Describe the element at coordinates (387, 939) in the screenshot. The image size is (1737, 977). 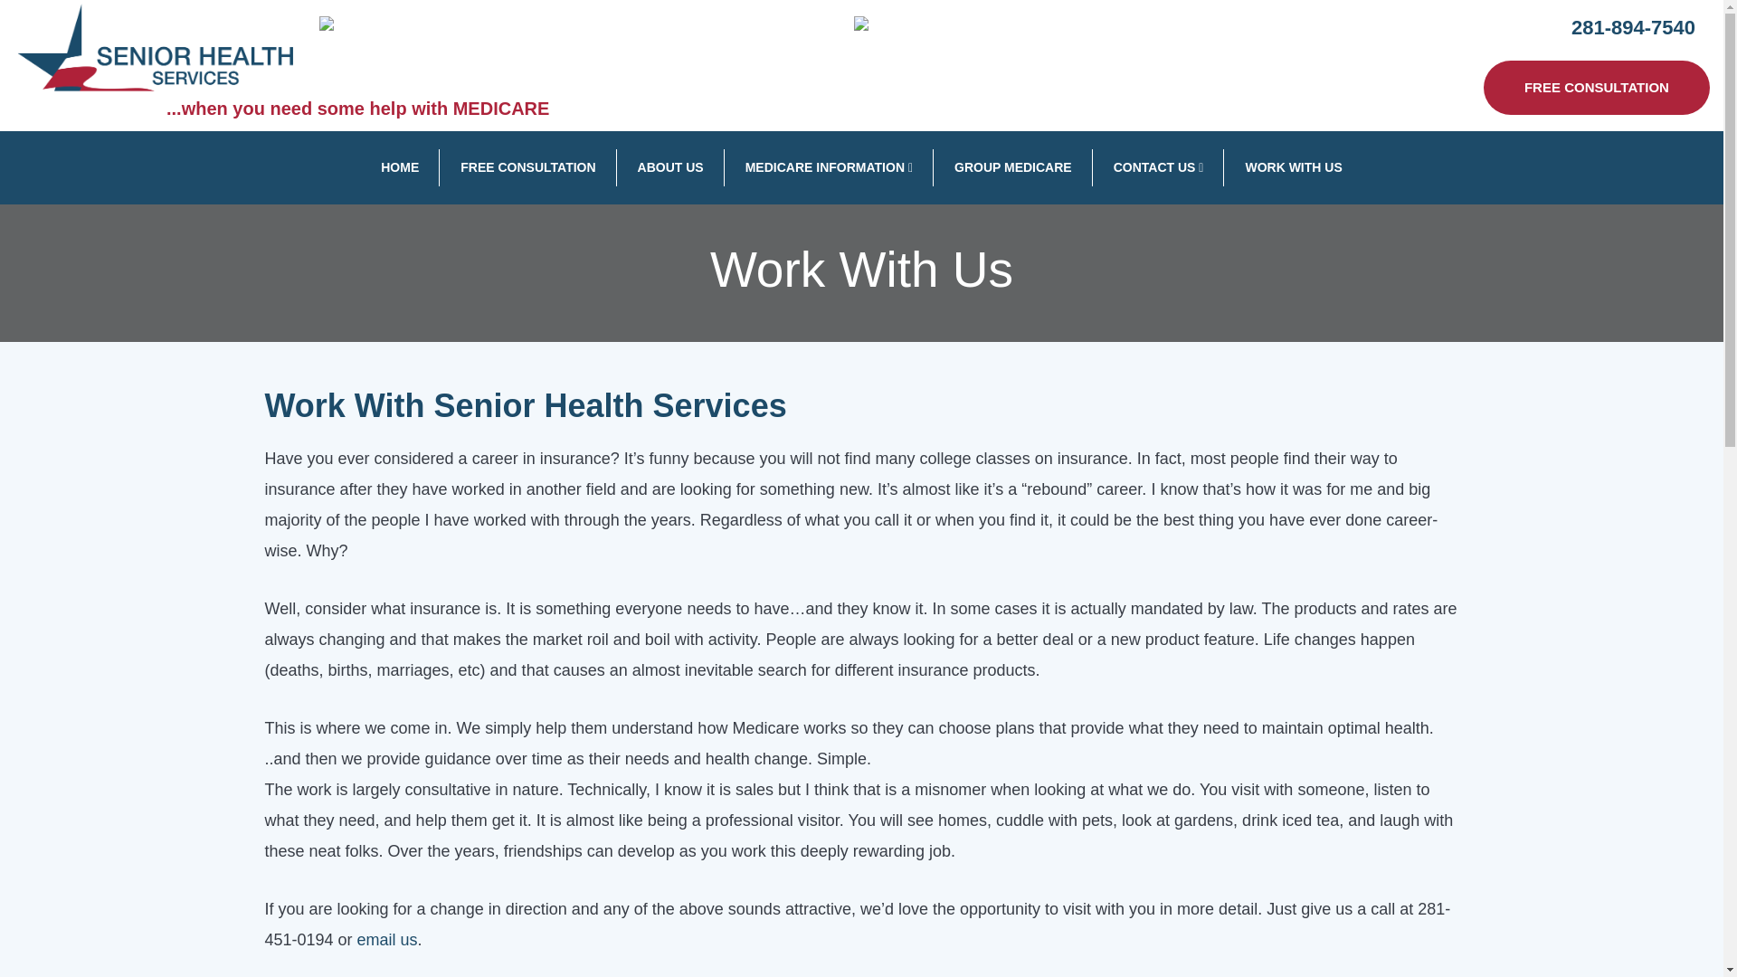
I see `email us` at that location.